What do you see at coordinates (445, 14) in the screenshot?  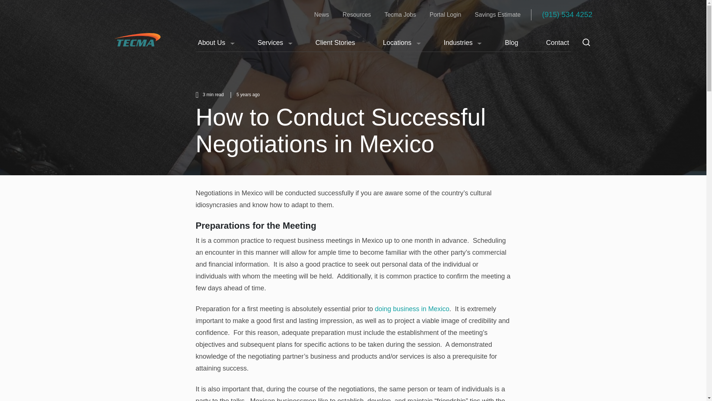 I see `Portal Login` at bounding box center [445, 14].